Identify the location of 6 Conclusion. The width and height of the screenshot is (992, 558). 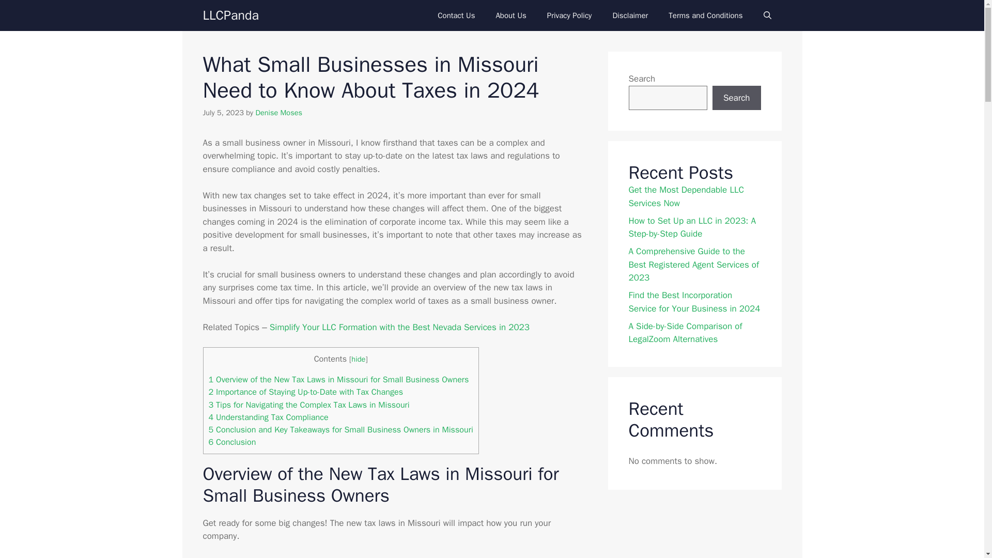
(232, 442).